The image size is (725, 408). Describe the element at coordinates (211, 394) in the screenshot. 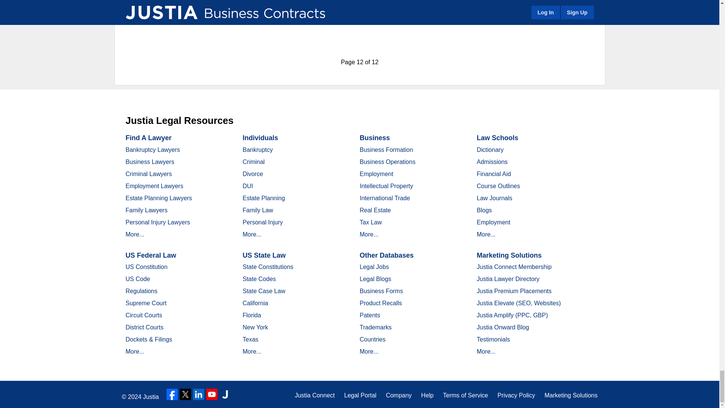

I see `YouTube` at that location.